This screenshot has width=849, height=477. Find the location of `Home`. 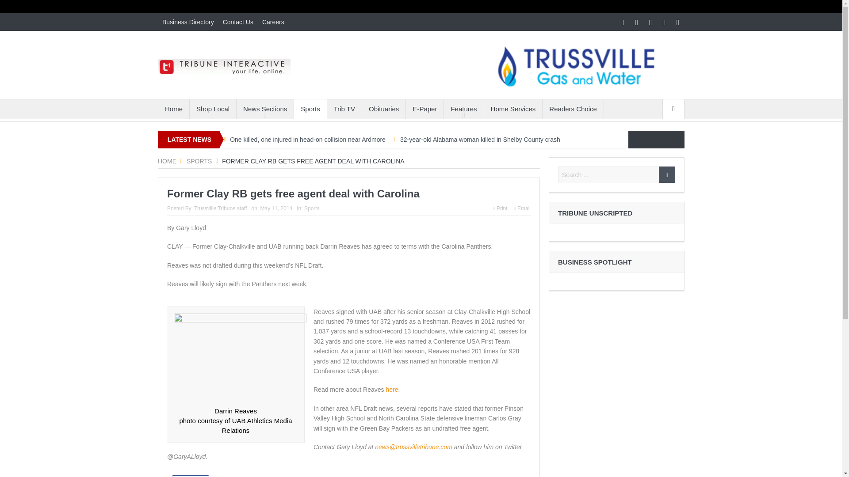

Home is located at coordinates (173, 109).